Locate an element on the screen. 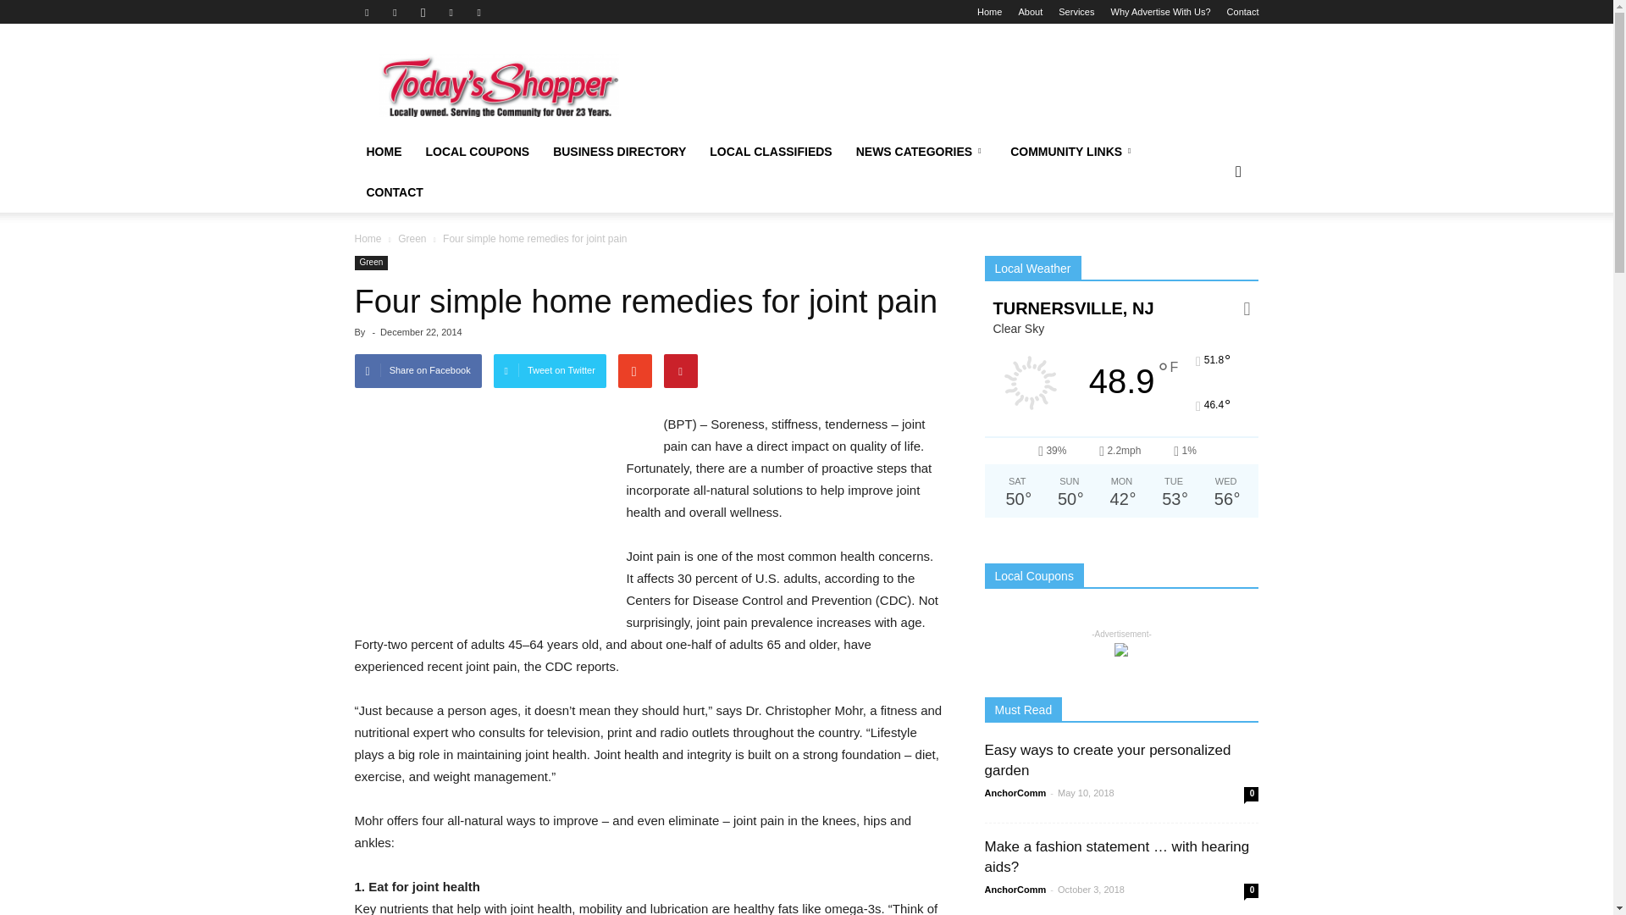 This screenshot has height=915, width=1626. Instagram is located at coordinates (423, 12).